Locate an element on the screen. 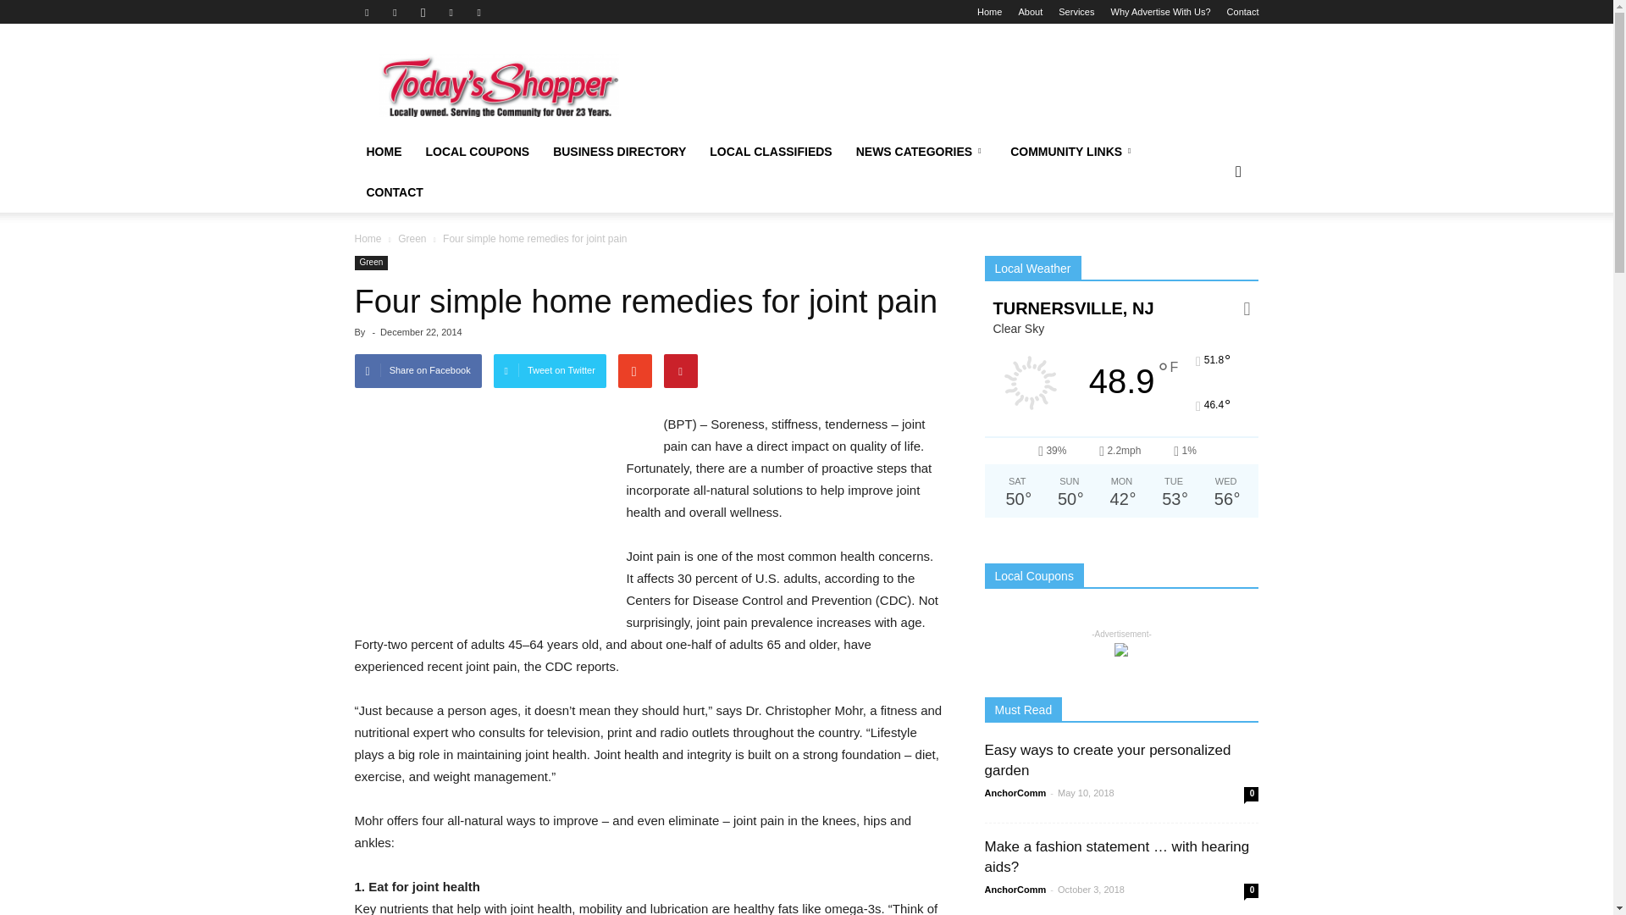 This screenshot has height=915, width=1626. Instagram is located at coordinates (423, 12).